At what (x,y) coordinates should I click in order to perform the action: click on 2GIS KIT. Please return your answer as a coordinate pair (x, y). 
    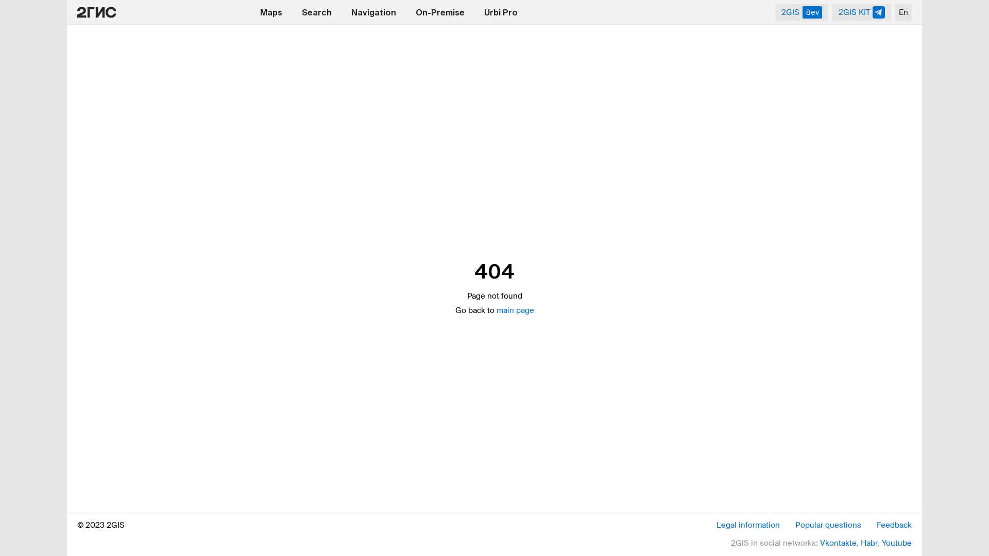
    Looking at the image, I should click on (862, 12).